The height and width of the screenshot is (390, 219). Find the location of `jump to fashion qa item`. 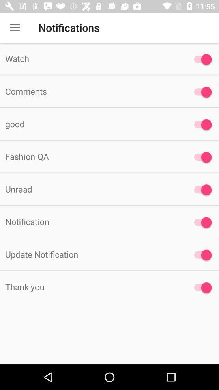

jump to fashion qa item is located at coordinates (92, 156).